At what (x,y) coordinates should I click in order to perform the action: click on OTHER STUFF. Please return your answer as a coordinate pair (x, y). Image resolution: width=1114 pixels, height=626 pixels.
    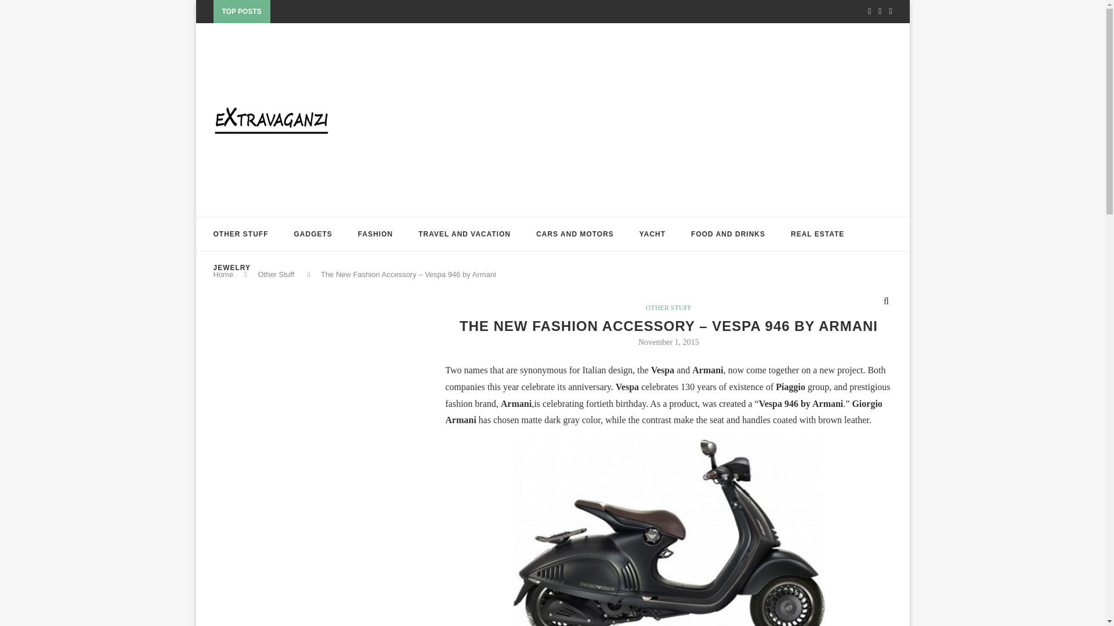
    Looking at the image, I should click on (241, 234).